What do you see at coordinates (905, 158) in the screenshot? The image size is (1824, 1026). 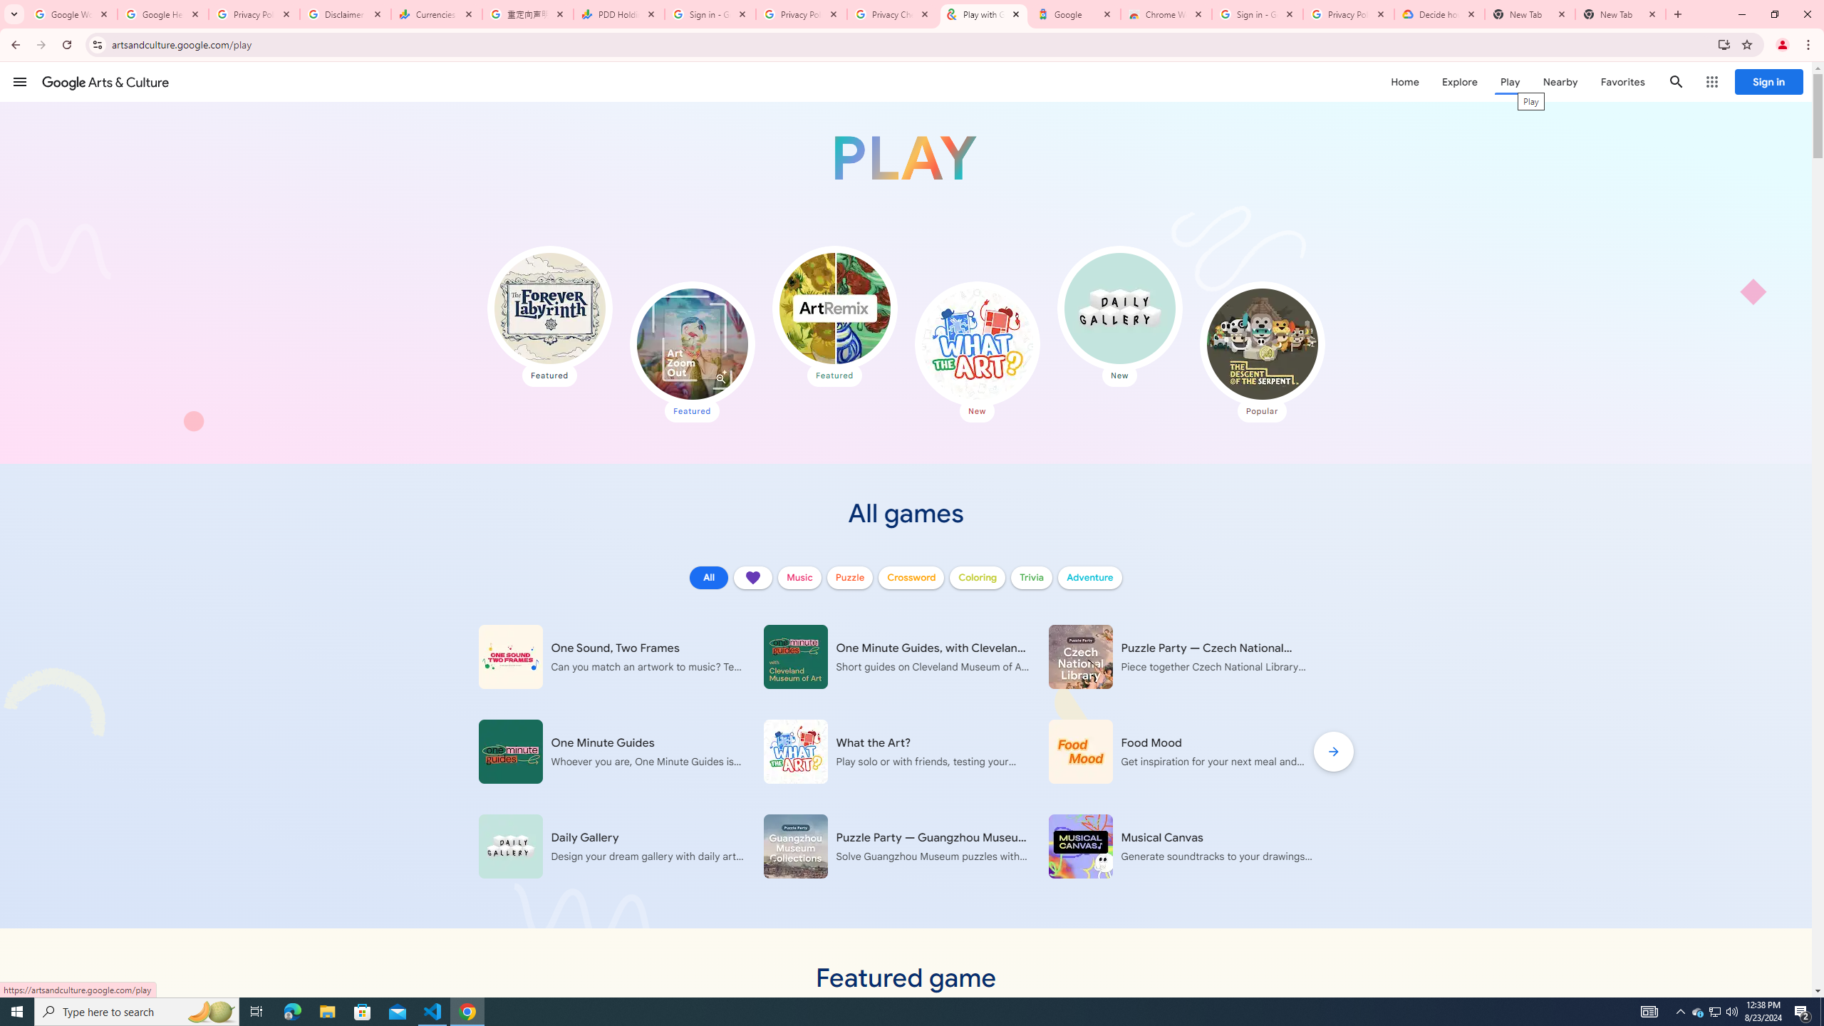 I see `Play with Google Arts & Culture` at bounding box center [905, 158].